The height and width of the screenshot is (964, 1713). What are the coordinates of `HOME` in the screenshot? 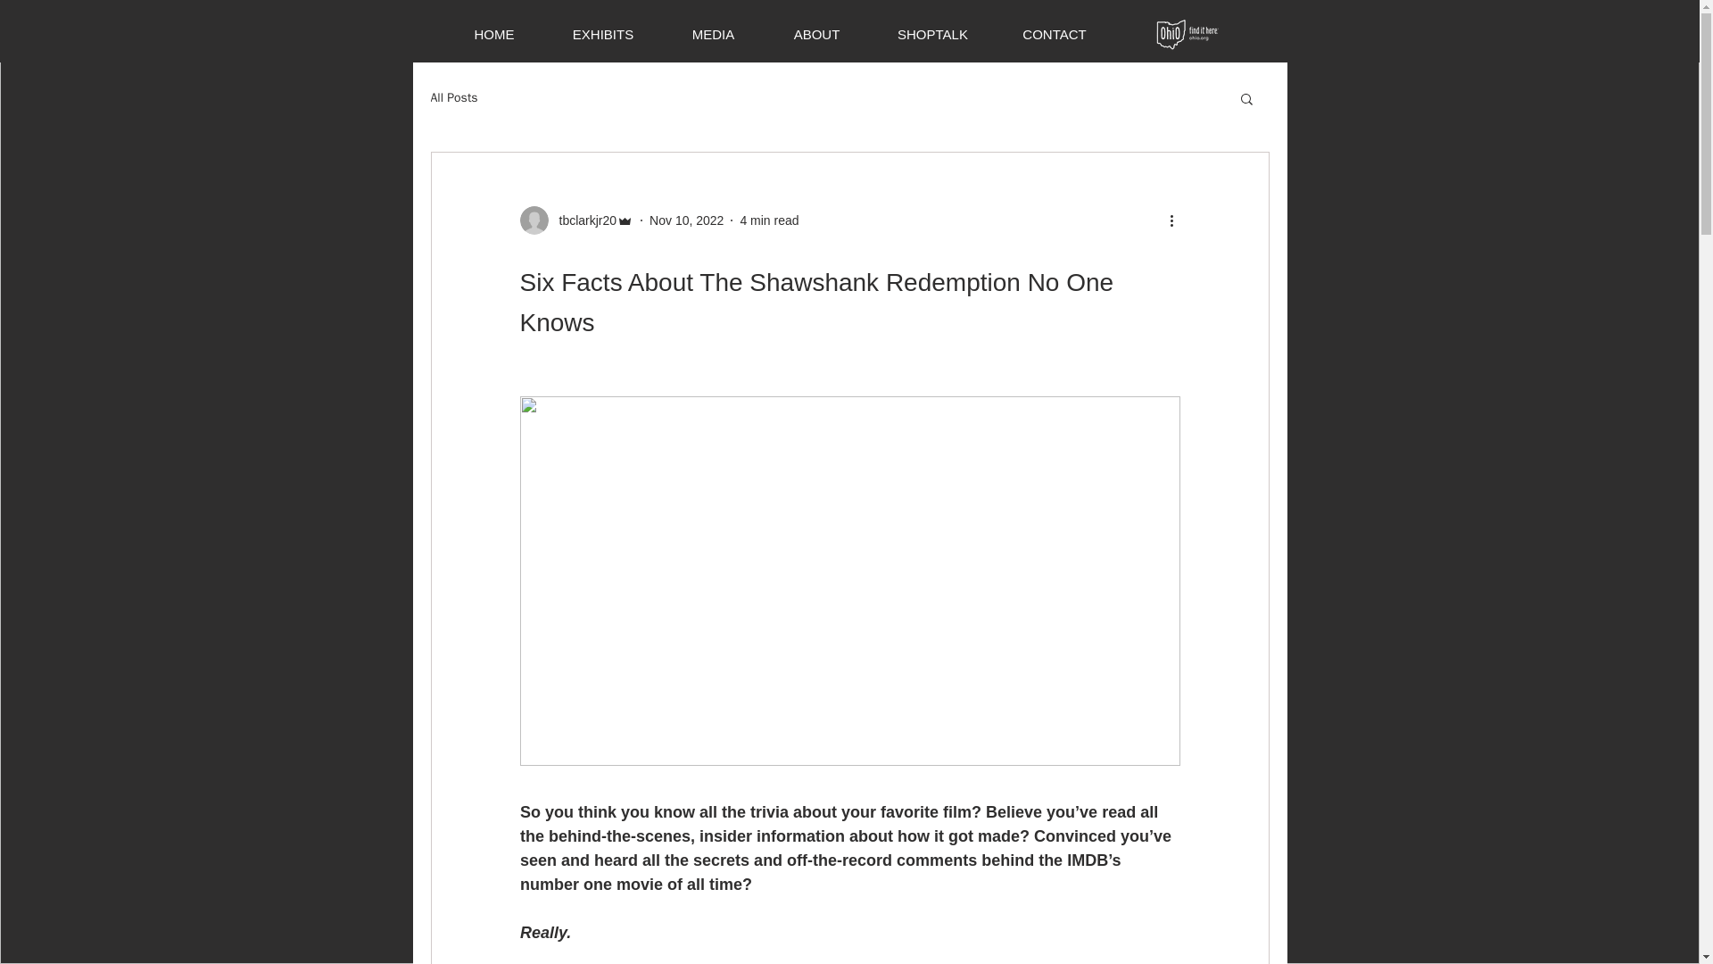 It's located at (492, 34).